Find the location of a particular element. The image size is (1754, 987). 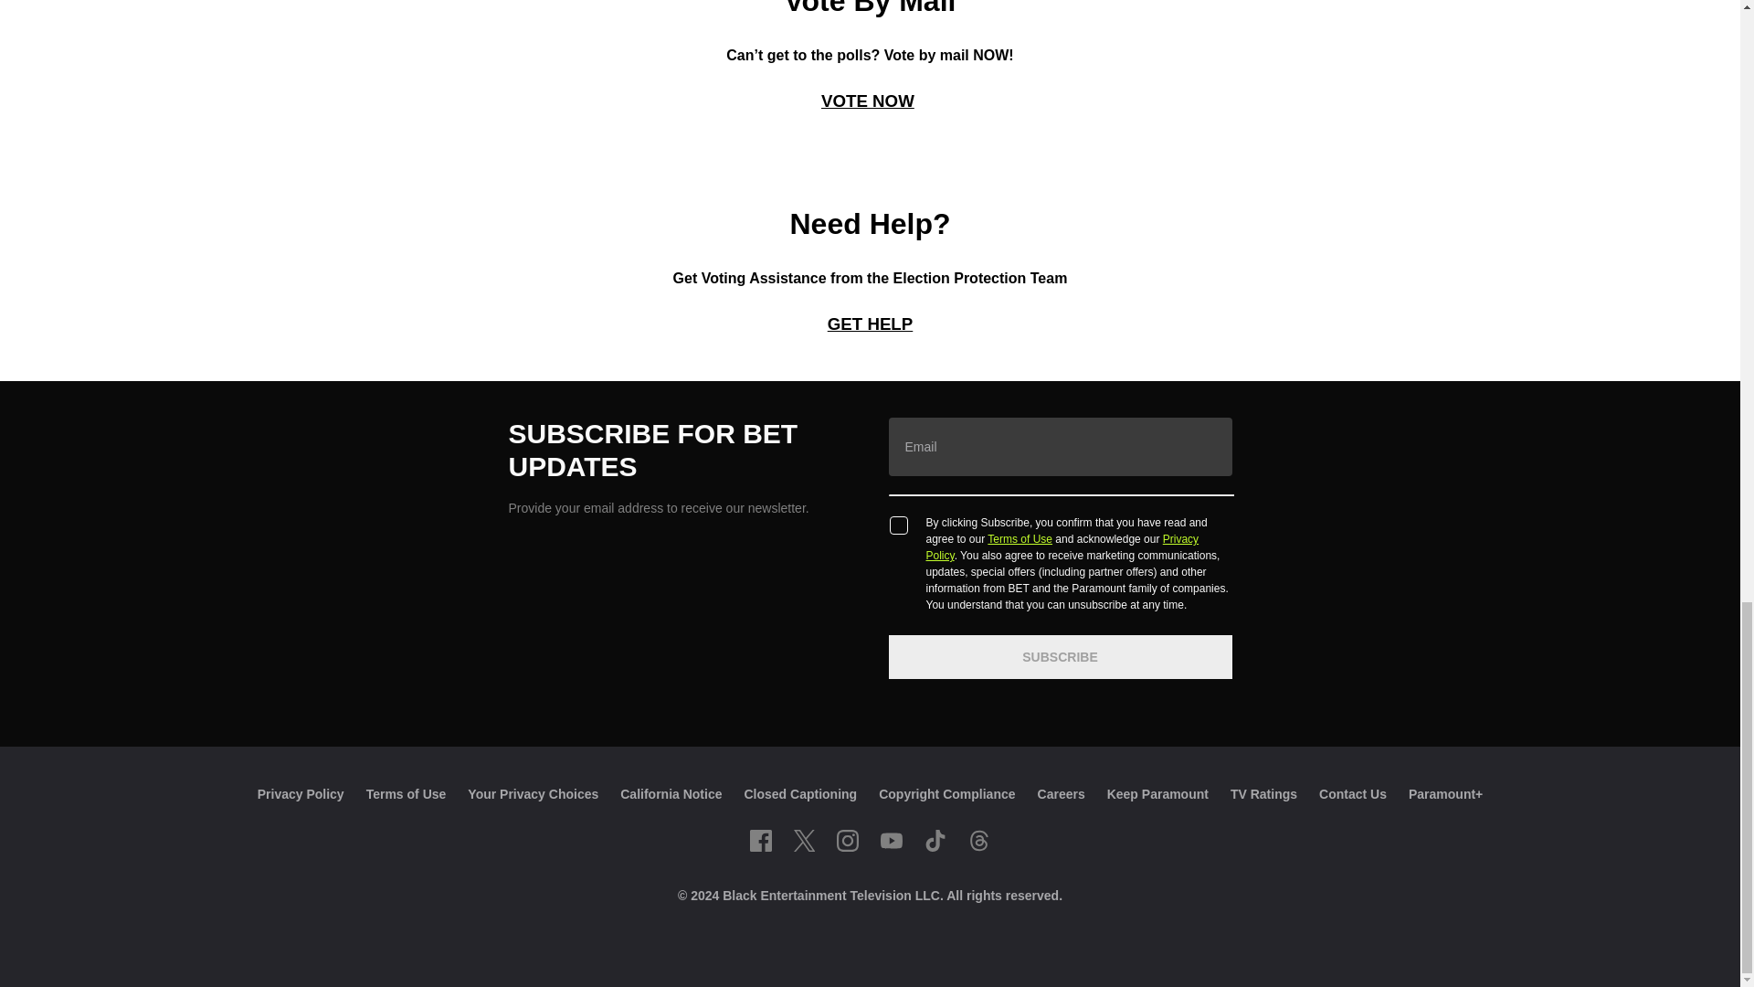

Contact Us is located at coordinates (1352, 793).